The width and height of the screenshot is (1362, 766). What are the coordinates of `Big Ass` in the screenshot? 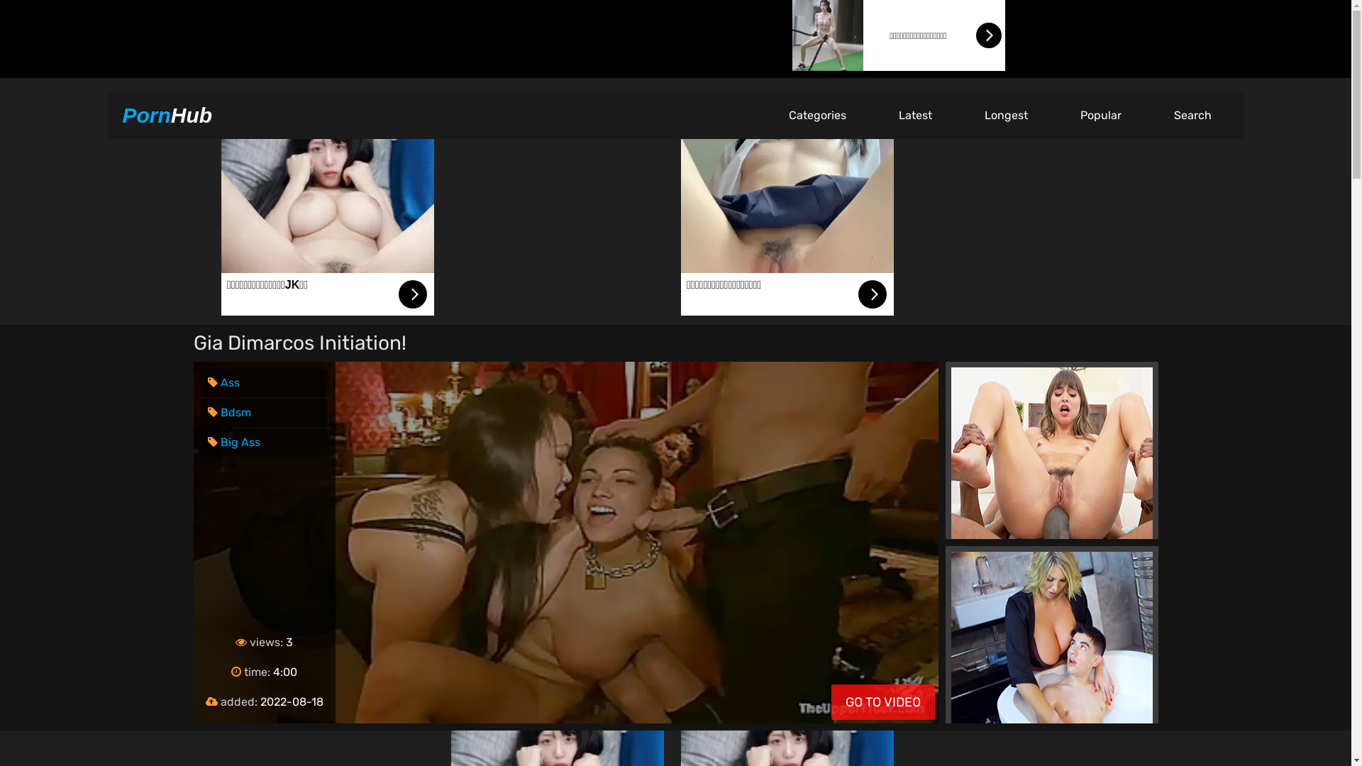 It's located at (233, 443).